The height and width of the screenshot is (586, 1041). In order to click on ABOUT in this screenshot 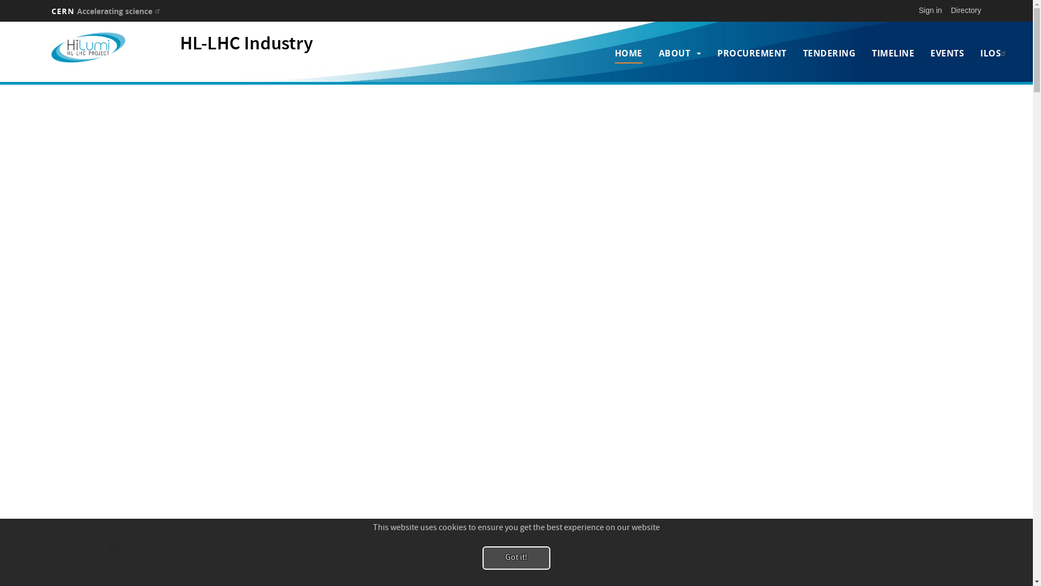, I will do `click(674, 53)`.